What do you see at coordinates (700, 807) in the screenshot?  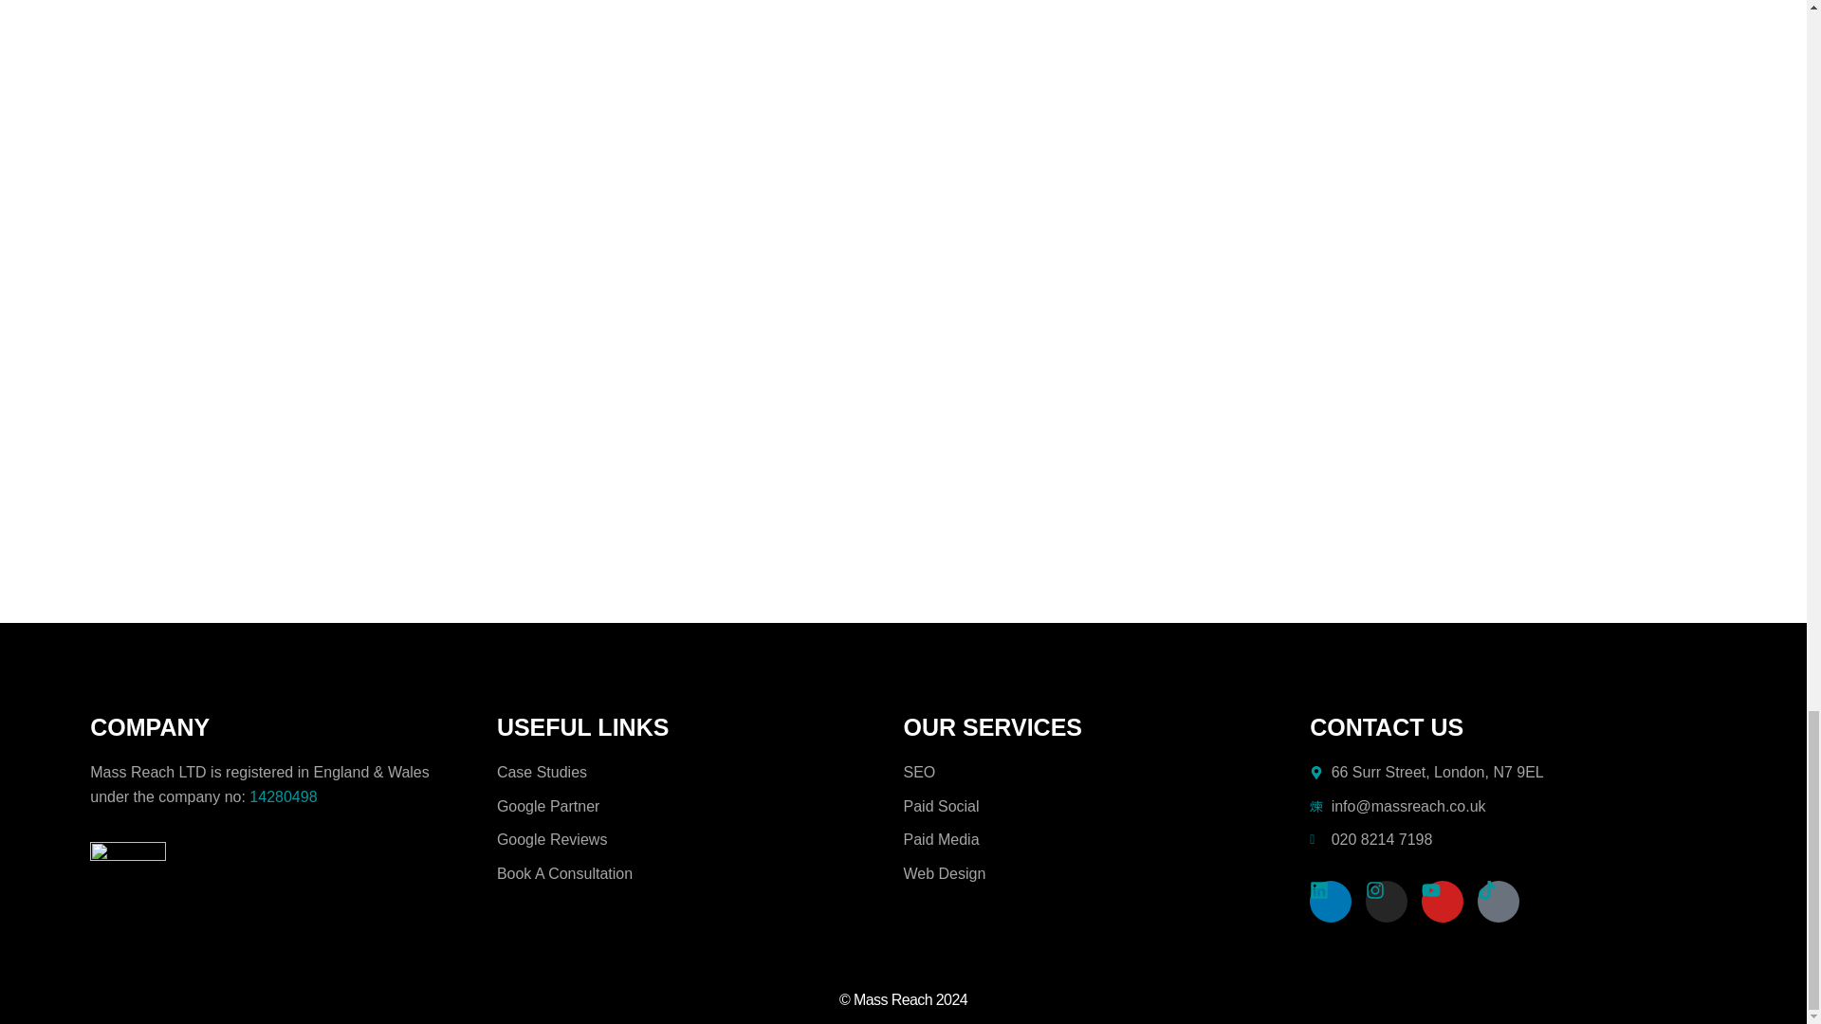 I see `Google Partner` at bounding box center [700, 807].